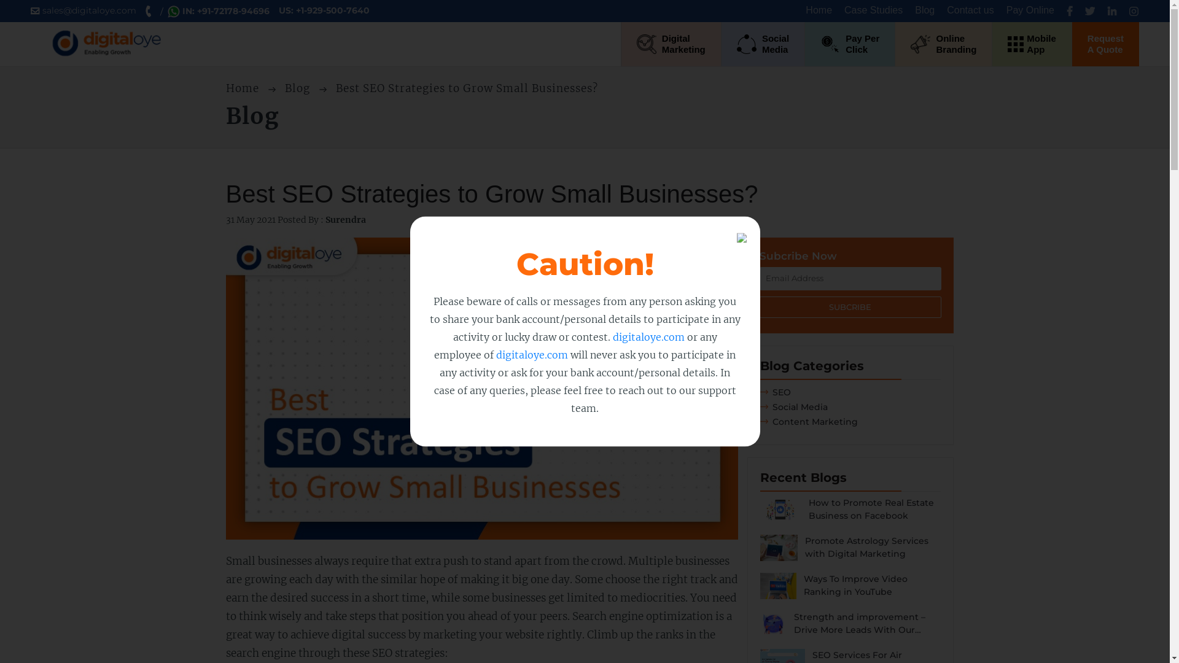 This screenshot has width=1179, height=663. Describe the element at coordinates (532, 355) in the screenshot. I see `digitaloye.com` at that location.